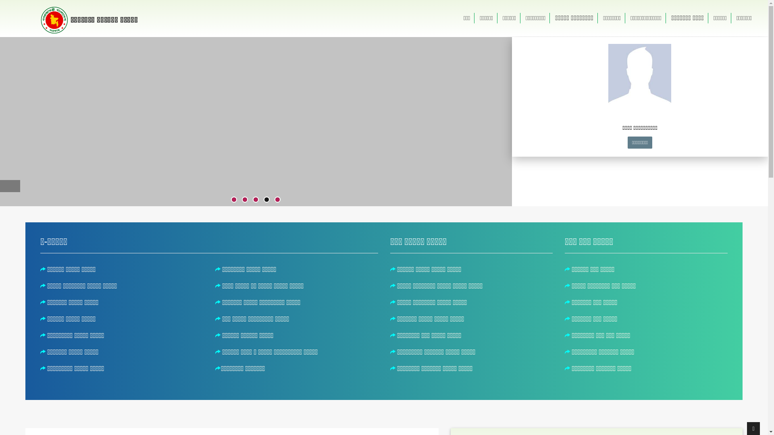 Image resolution: width=774 pixels, height=435 pixels. I want to click on 2, so click(245, 200).